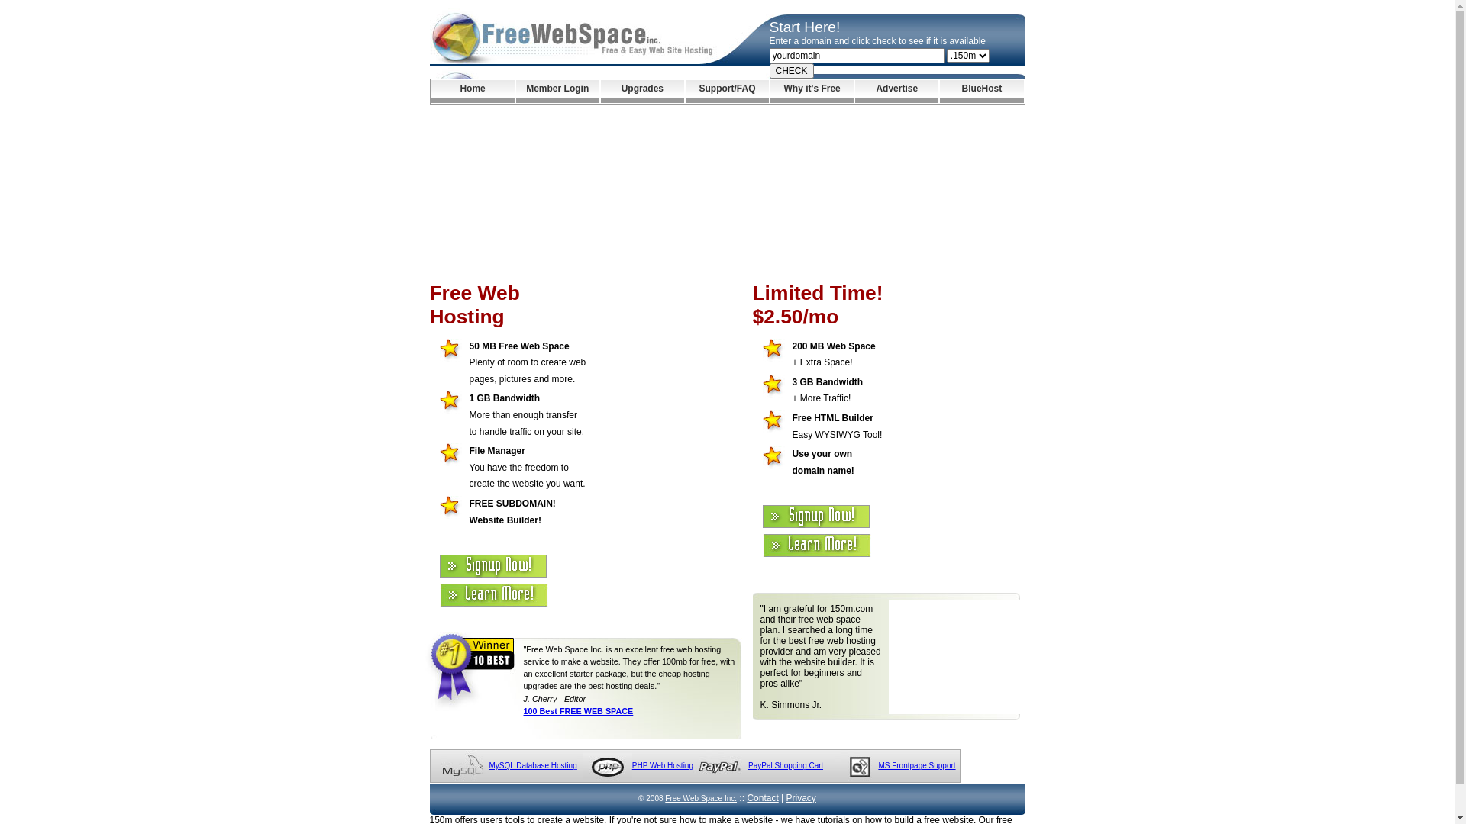 Image resolution: width=1466 pixels, height=824 pixels. Describe the element at coordinates (557, 92) in the screenshot. I see `Member Login` at that location.